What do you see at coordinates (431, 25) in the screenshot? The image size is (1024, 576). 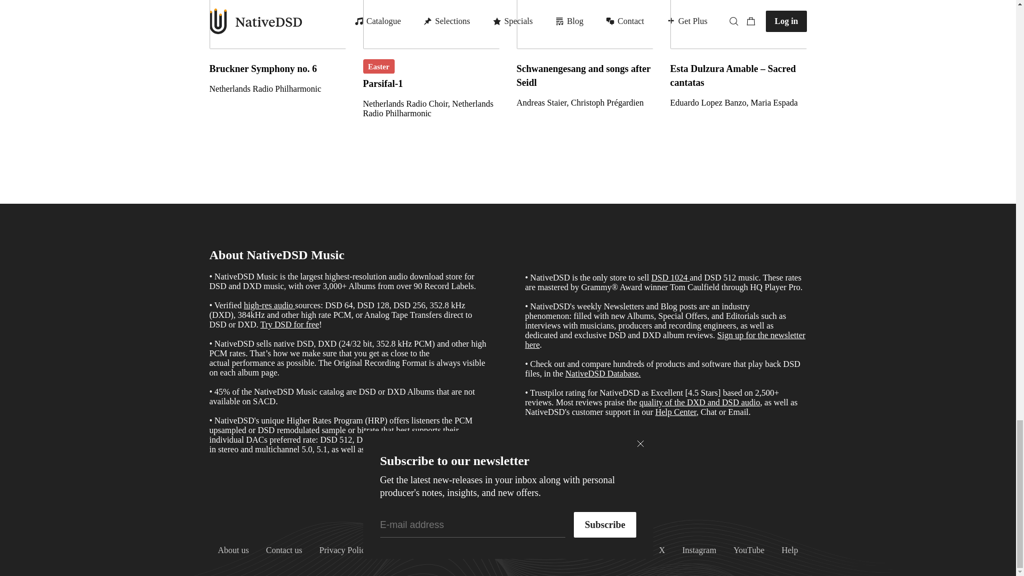 I see `Parsifal-1` at bounding box center [431, 25].